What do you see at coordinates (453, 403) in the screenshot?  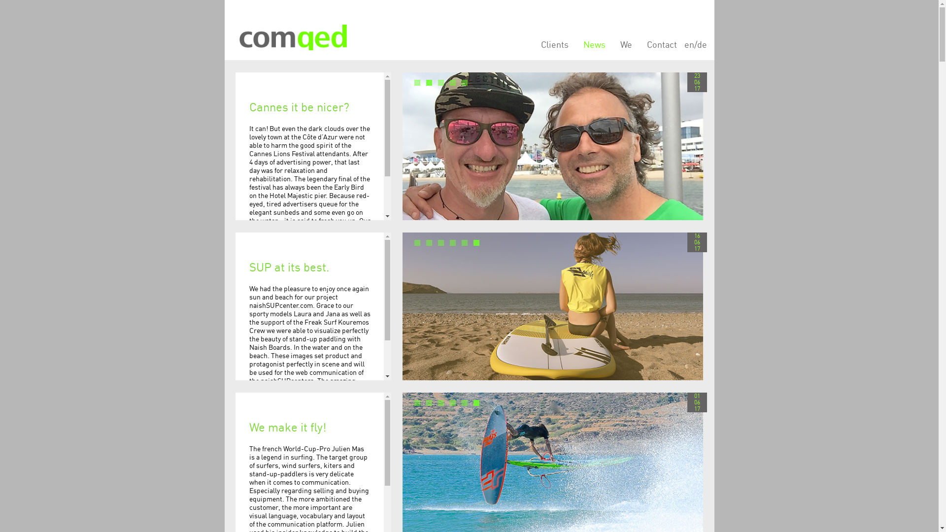 I see `4` at bounding box center [453, 403].